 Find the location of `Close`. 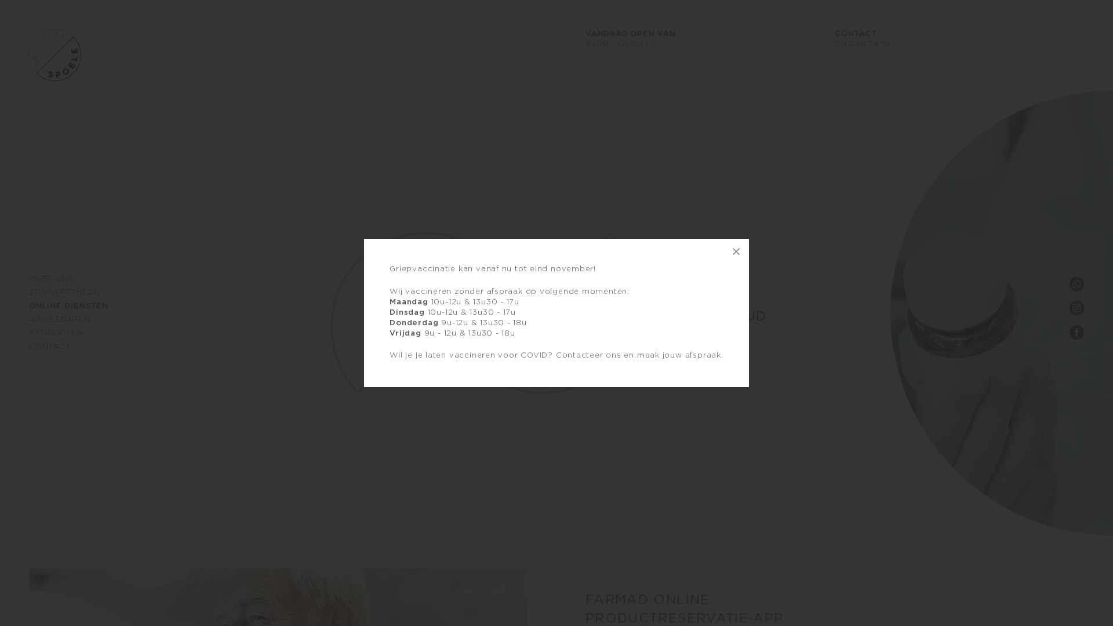

Close is located at coordinates (736, 252).